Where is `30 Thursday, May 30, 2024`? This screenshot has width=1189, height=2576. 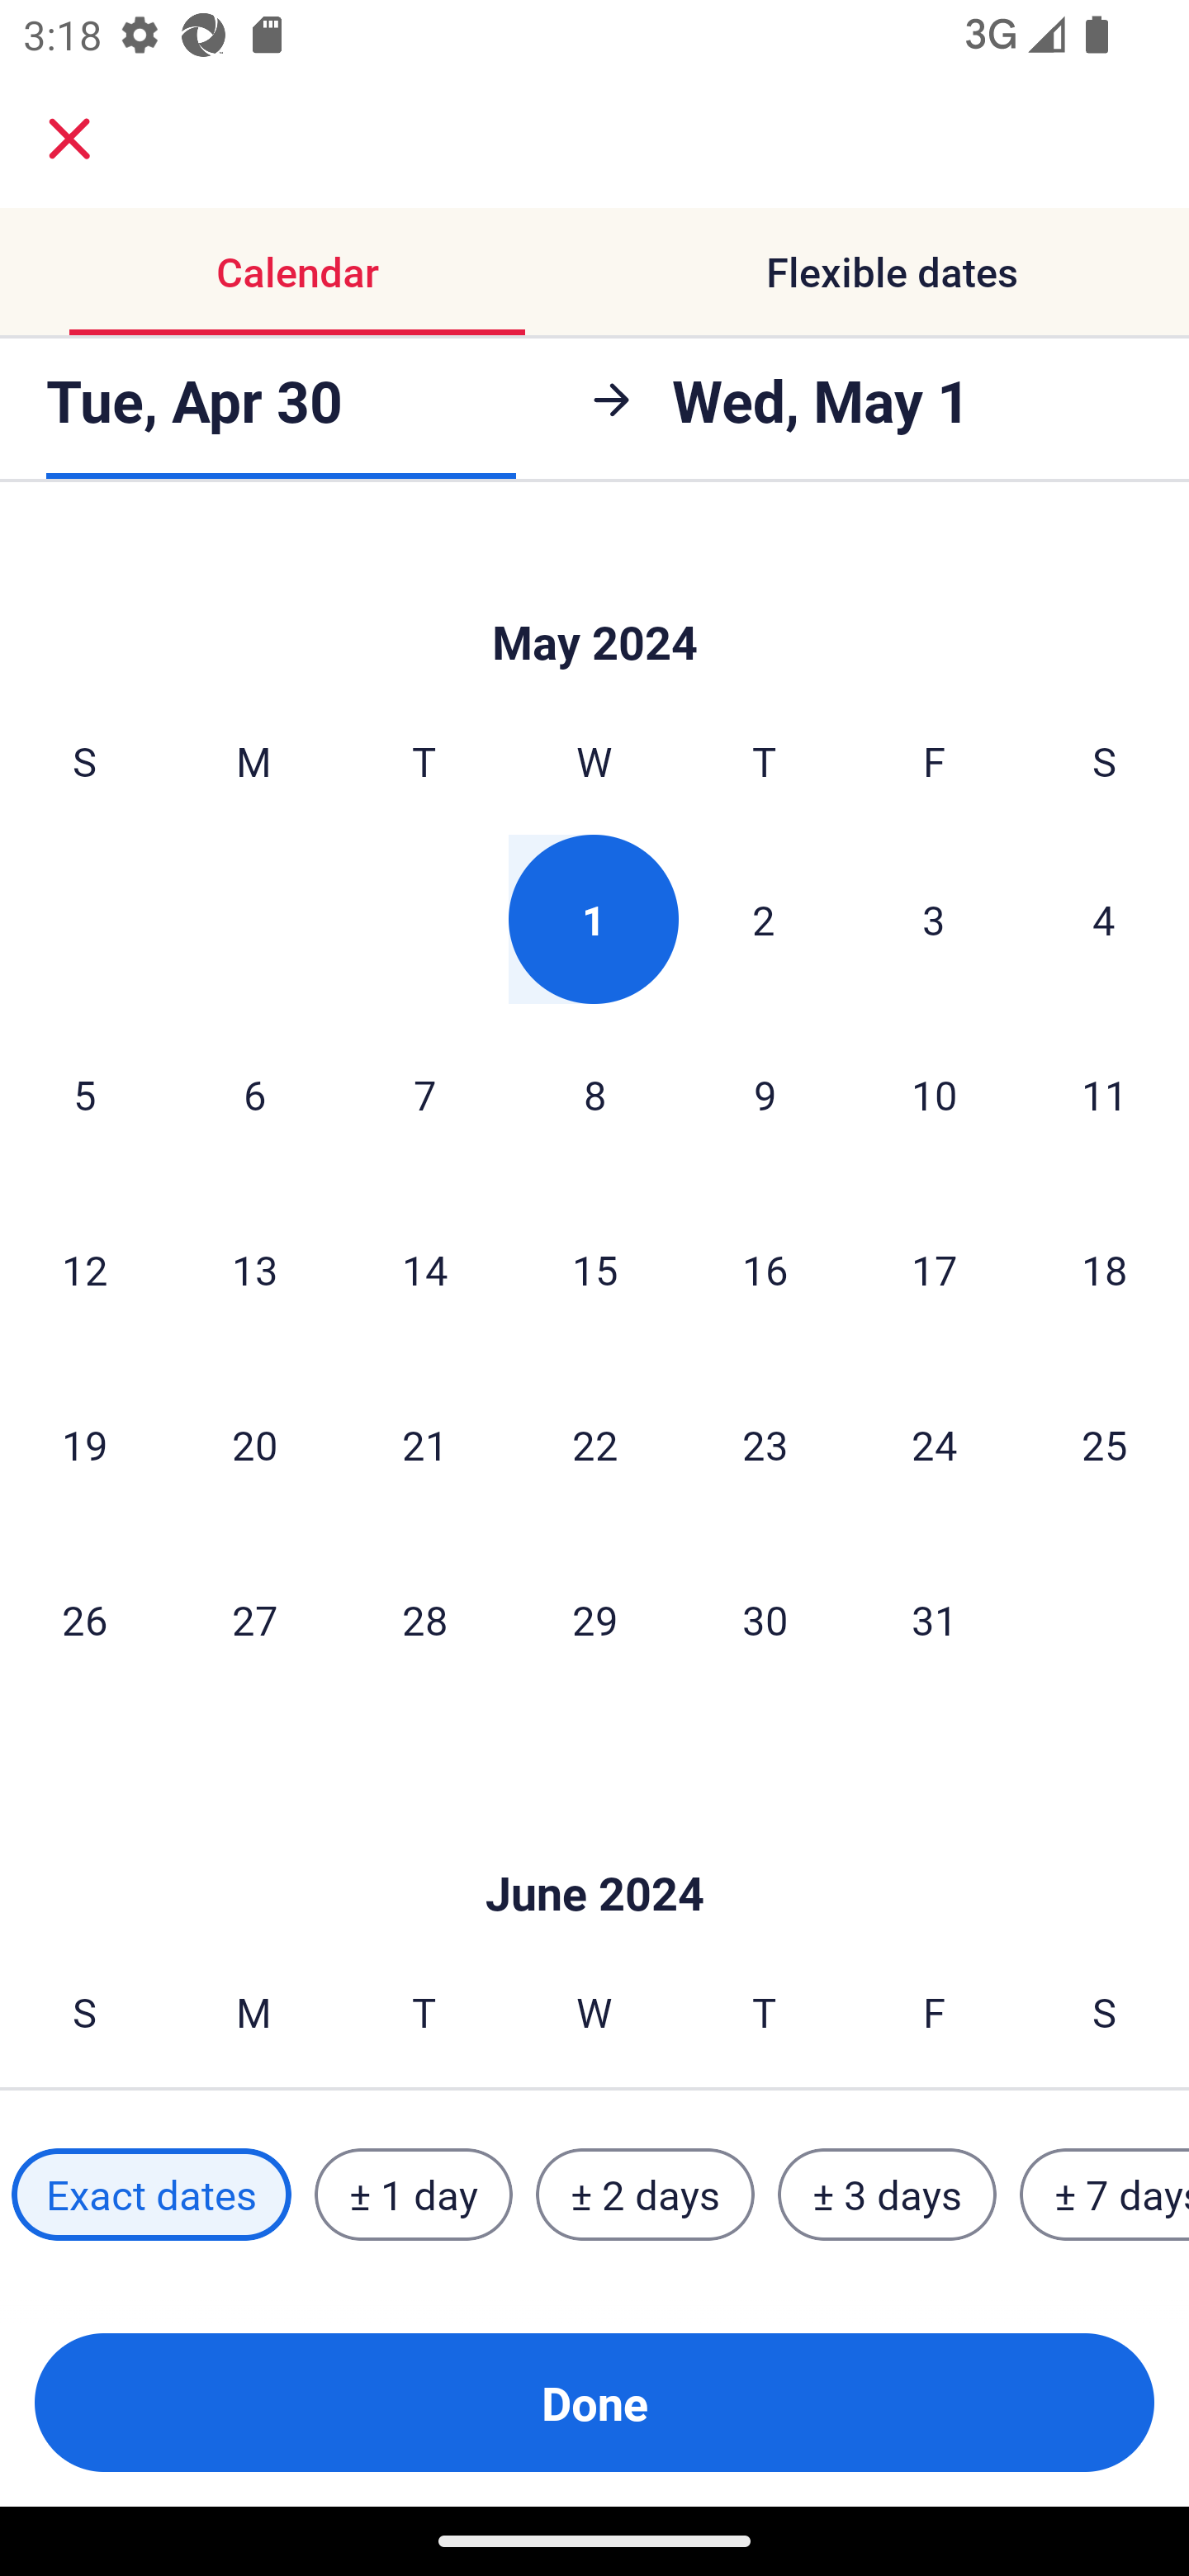
30 Thursday, May 30, 2024 is located at coordinates (765, 1620).